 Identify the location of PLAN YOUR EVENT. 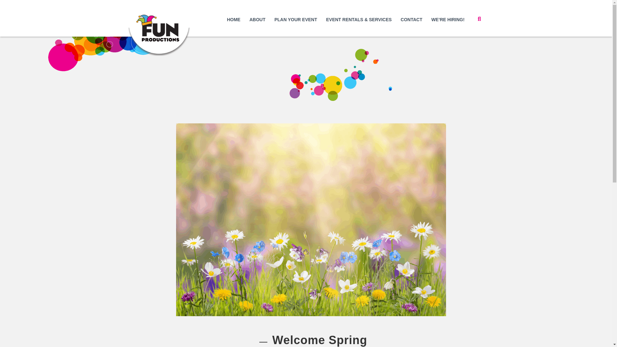
(296, 20).